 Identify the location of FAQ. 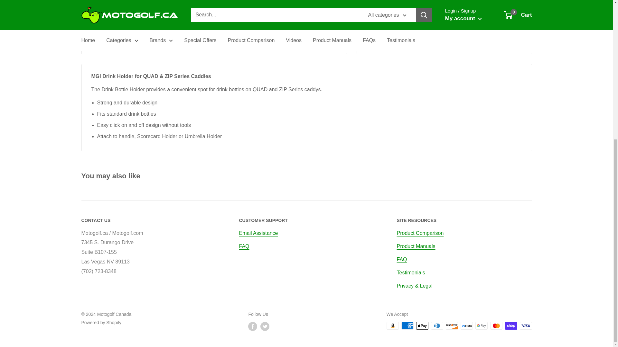
(402, 260).